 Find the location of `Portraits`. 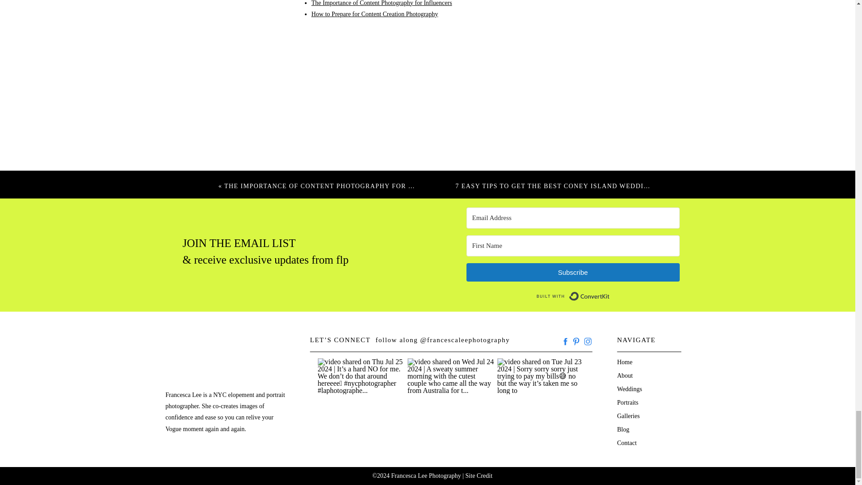

Portraits is located at coordinates (640, 401).